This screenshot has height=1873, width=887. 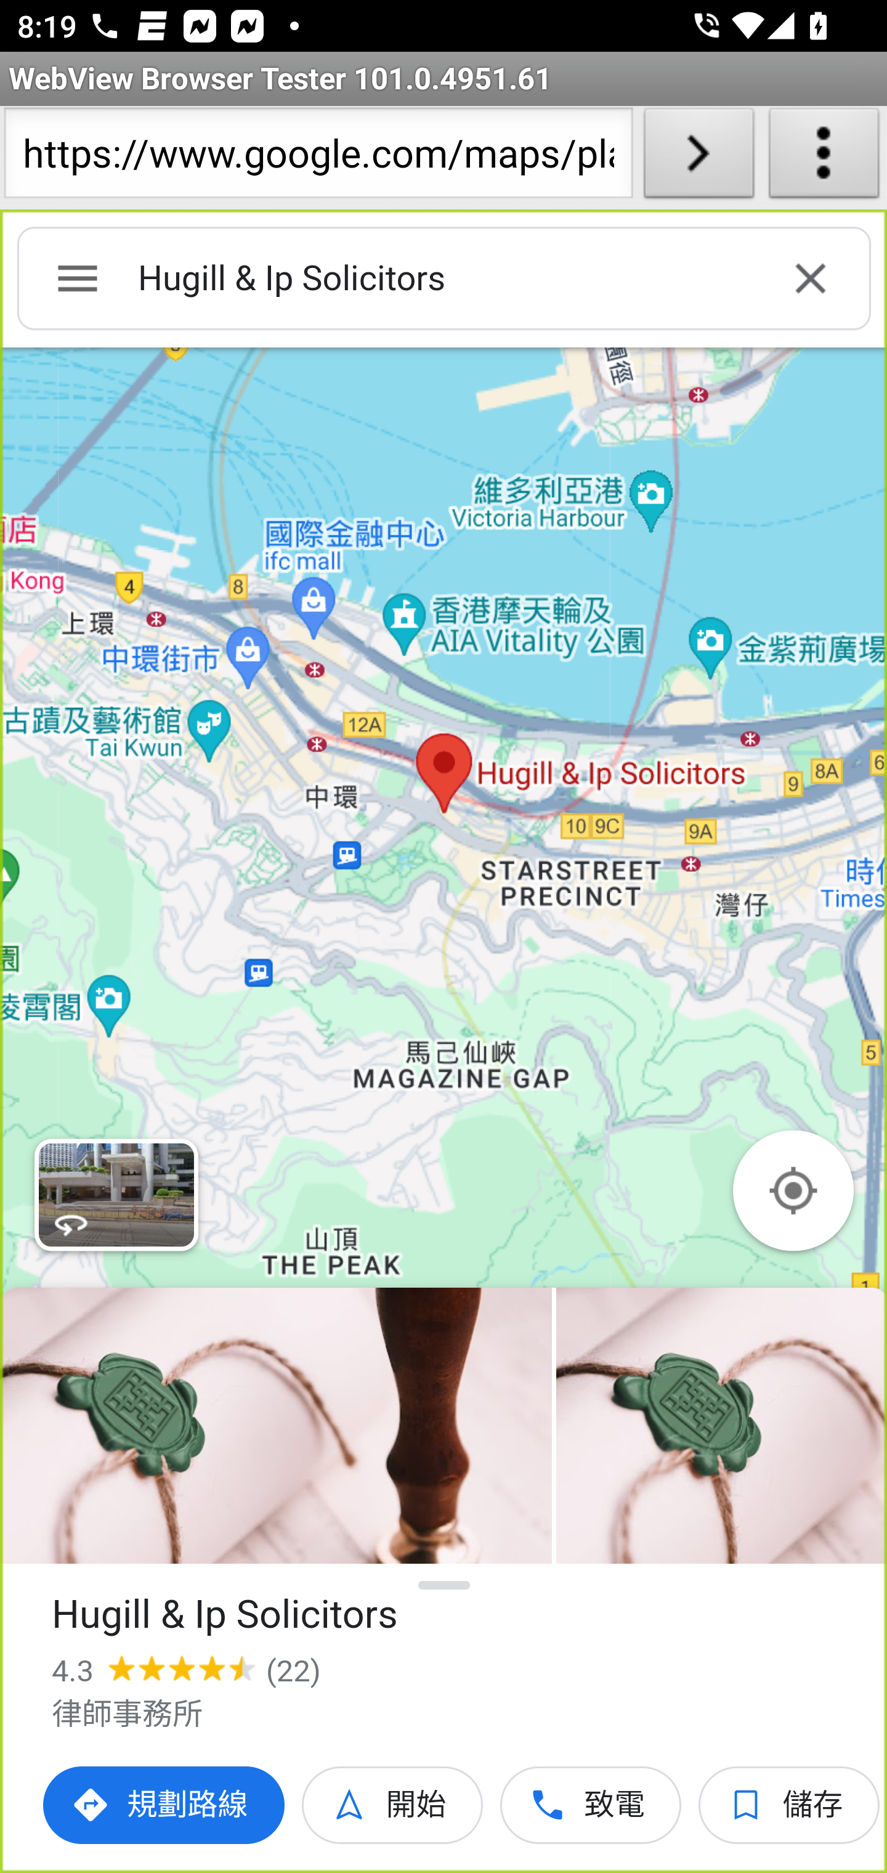 I want to click on Load URL, so click(x=699, y=158).